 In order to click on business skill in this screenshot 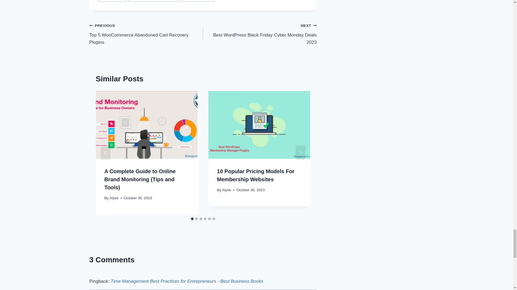, I will do `click(112, 1)`.